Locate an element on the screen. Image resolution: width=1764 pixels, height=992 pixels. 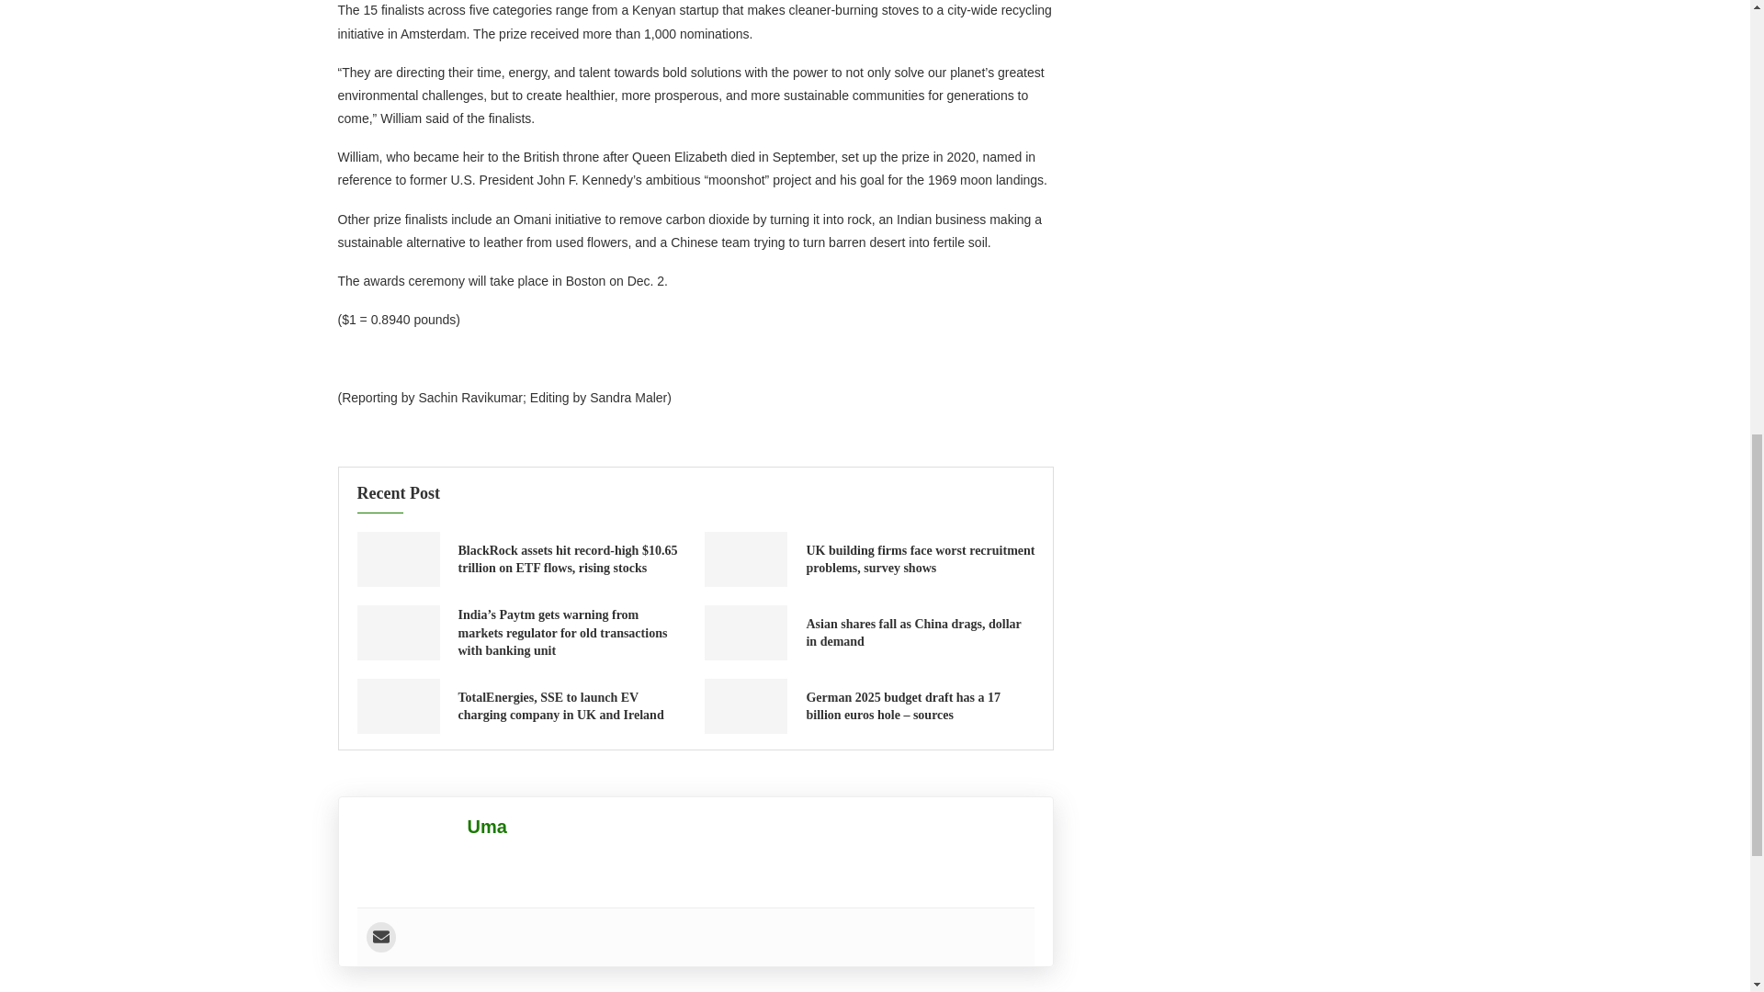
Uma is located at coordinates (487, 827).